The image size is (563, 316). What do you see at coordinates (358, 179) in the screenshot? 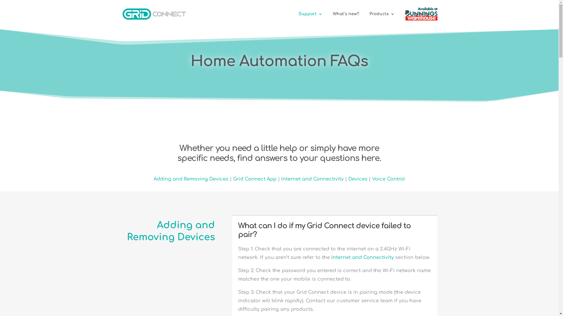
I see `Devices` at bounding box center [358, 179].